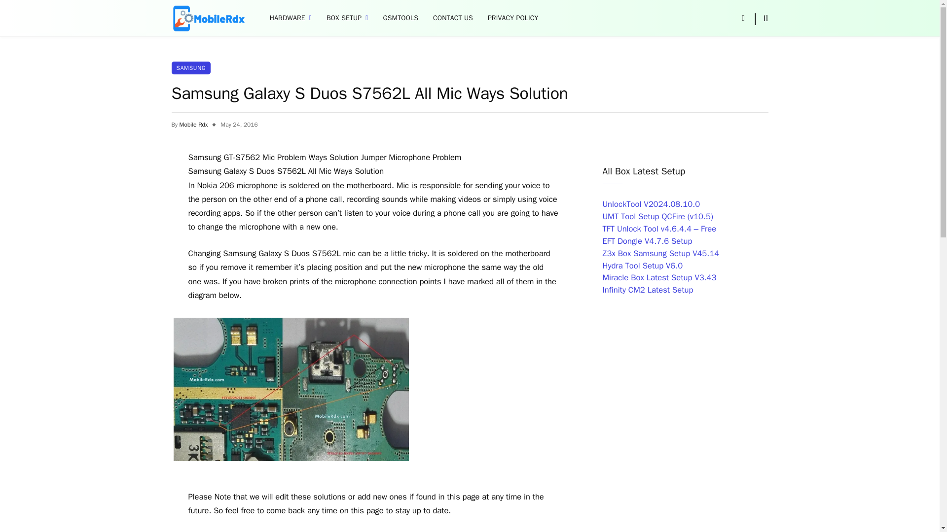  Describe the element at coordinates (400, 18) in the screenshot. I see `GSMTOOLS` at that location.